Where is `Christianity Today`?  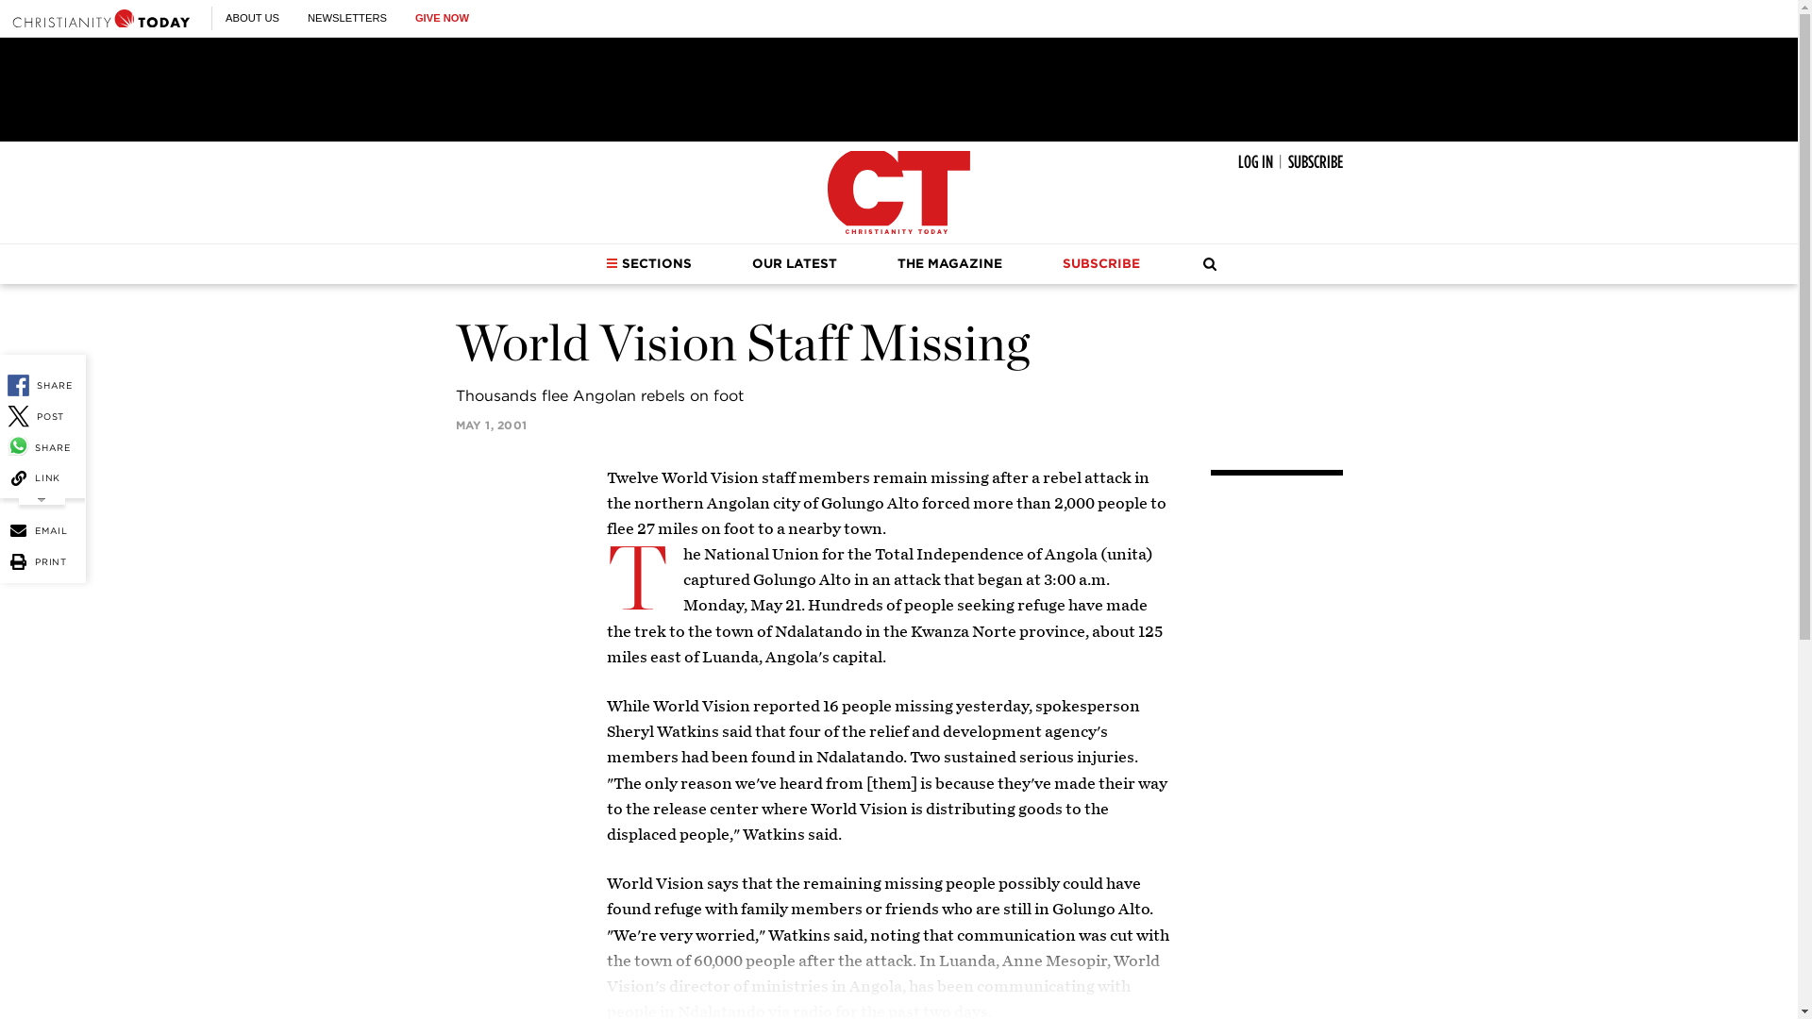
Christianity Today is located at coordinates (898, 192).